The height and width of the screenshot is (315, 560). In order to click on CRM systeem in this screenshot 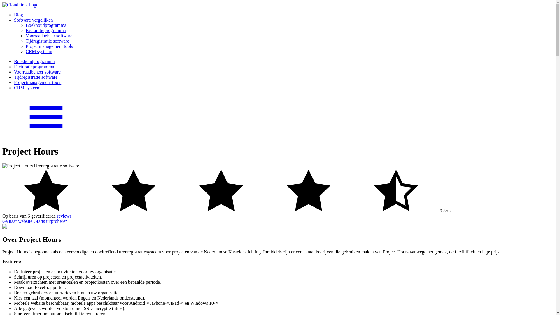, I will do `click(27, 87)`.